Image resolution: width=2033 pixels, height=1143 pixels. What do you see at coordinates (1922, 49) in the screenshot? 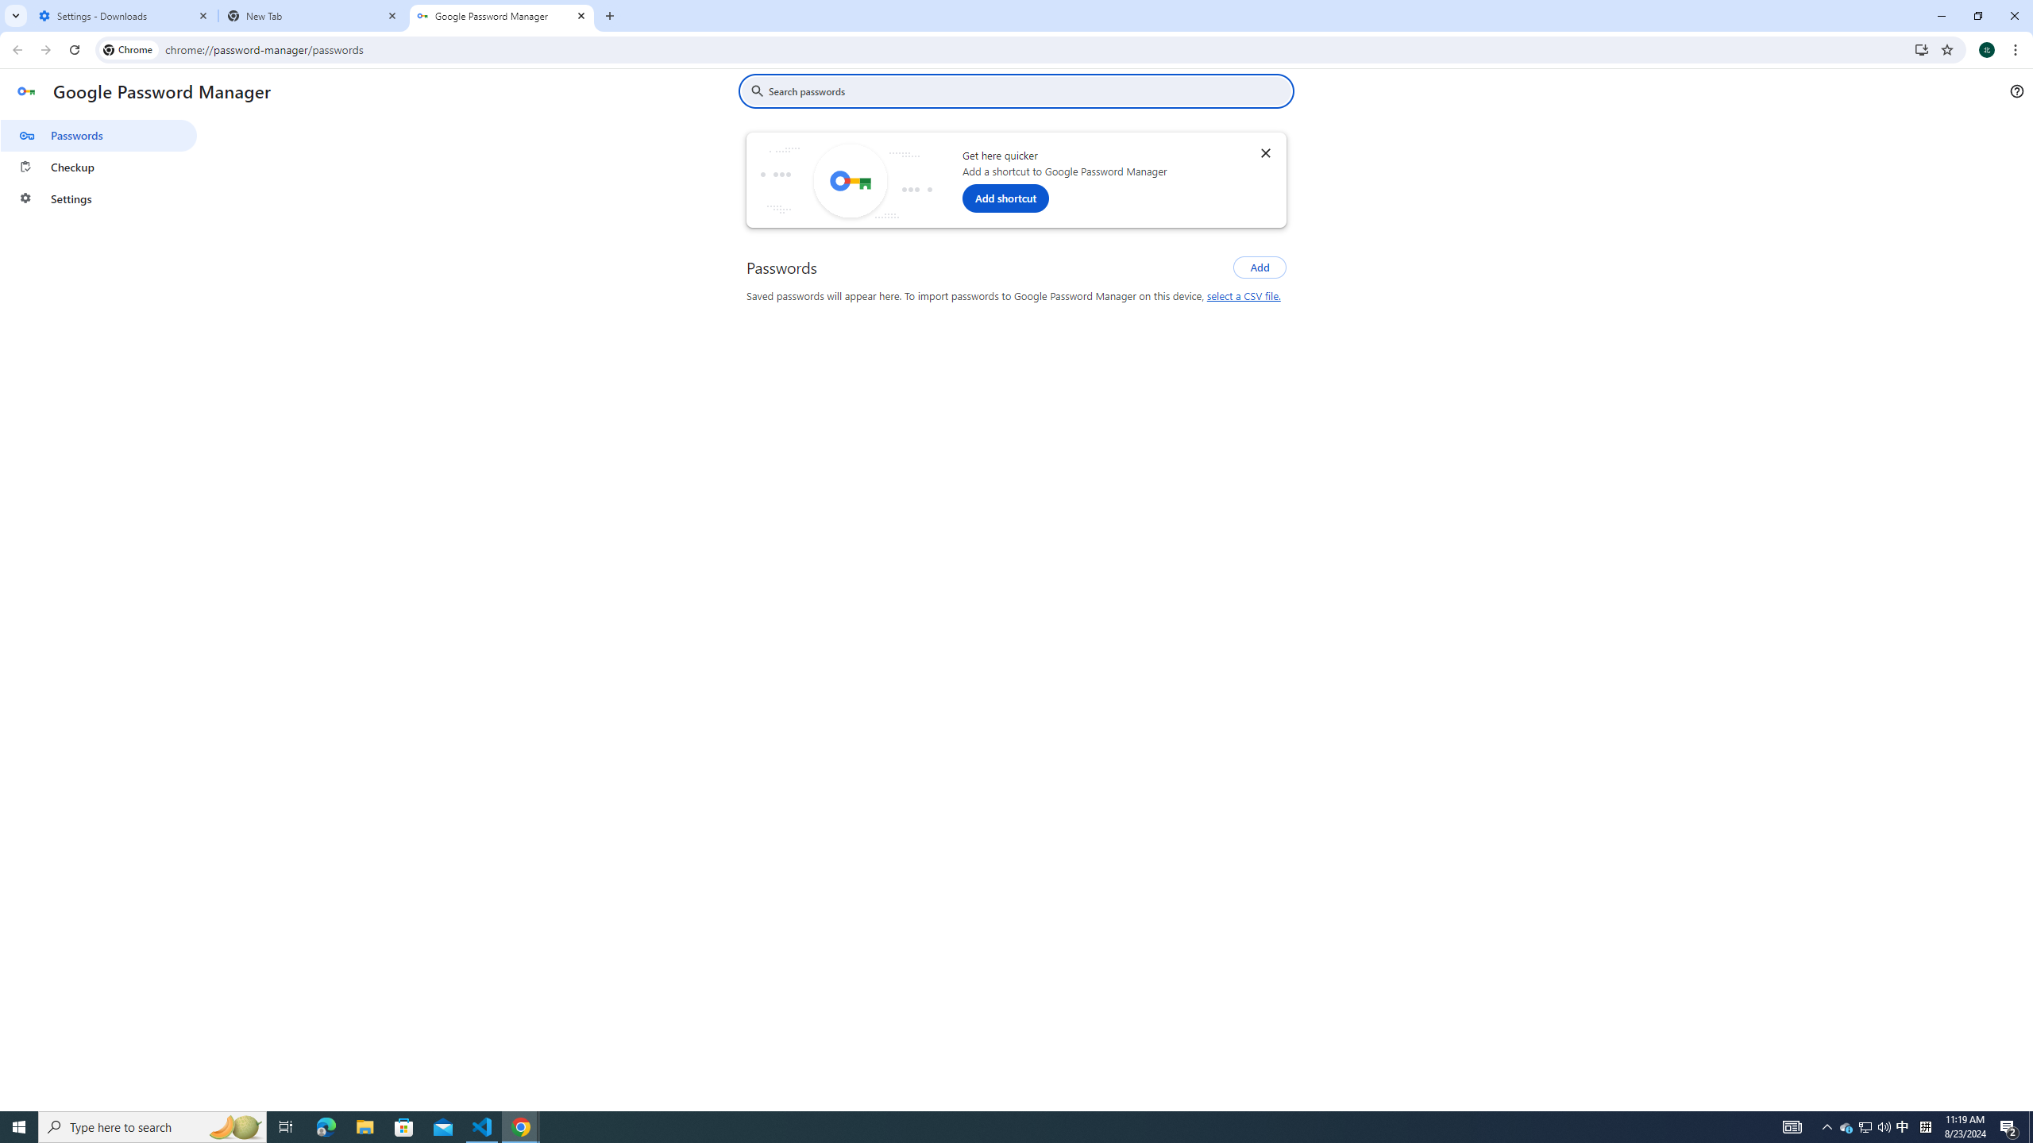
I see `Install Google Password Manager` at bounding box center [1922, 49].